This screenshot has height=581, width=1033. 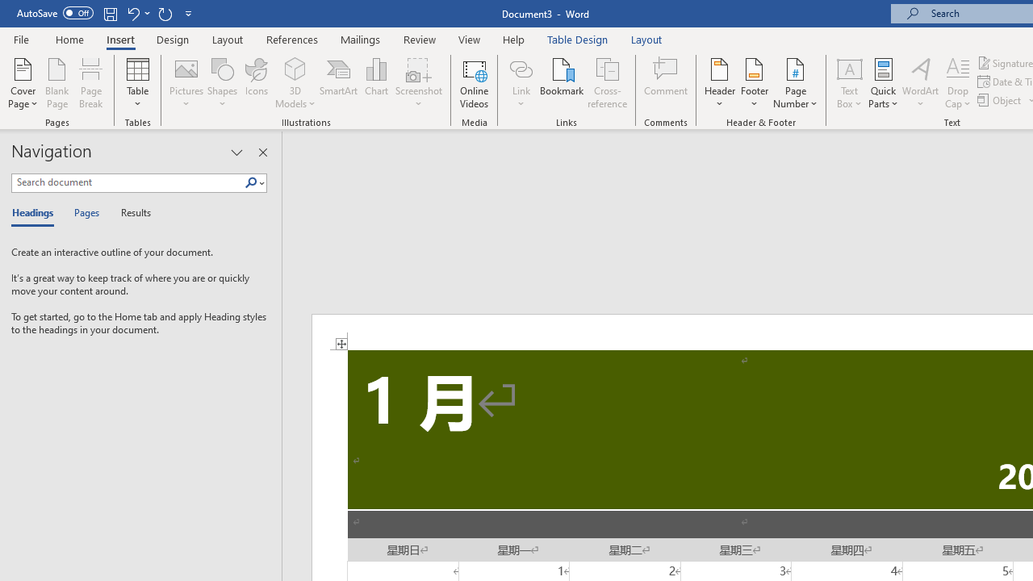 What do you see at coordinates (475, 82) in the screenshot?
I see `Online Videos...` at bounding box center [475, 82].